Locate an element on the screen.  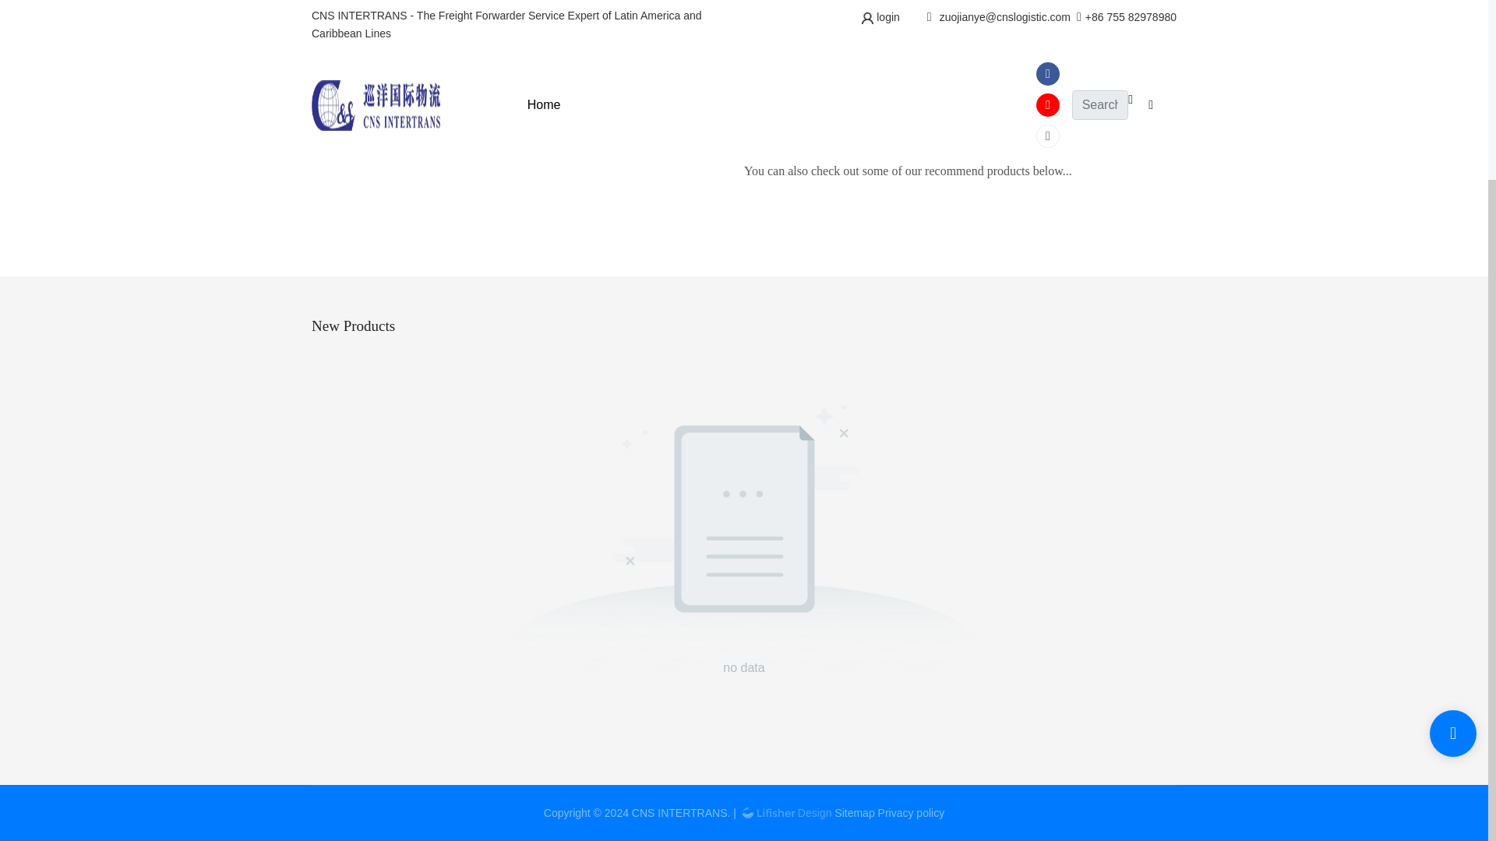
My Website is located at coordinates (810, 125).